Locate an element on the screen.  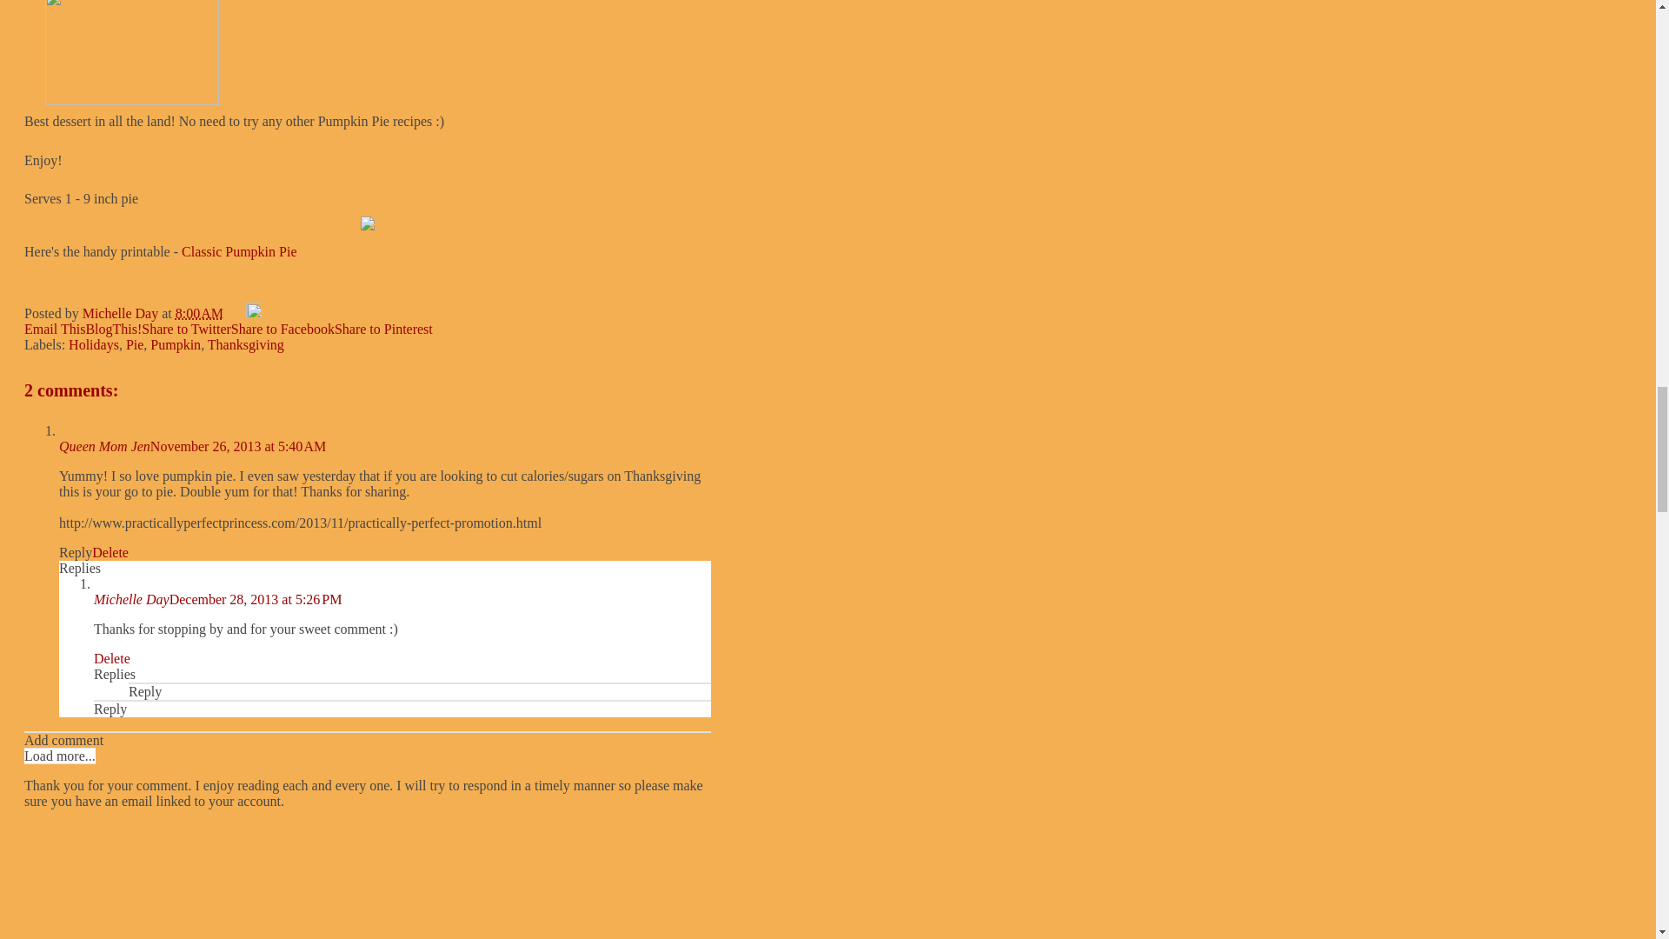
Classic Pumpkin Pie is located at coordinates (239, 251).